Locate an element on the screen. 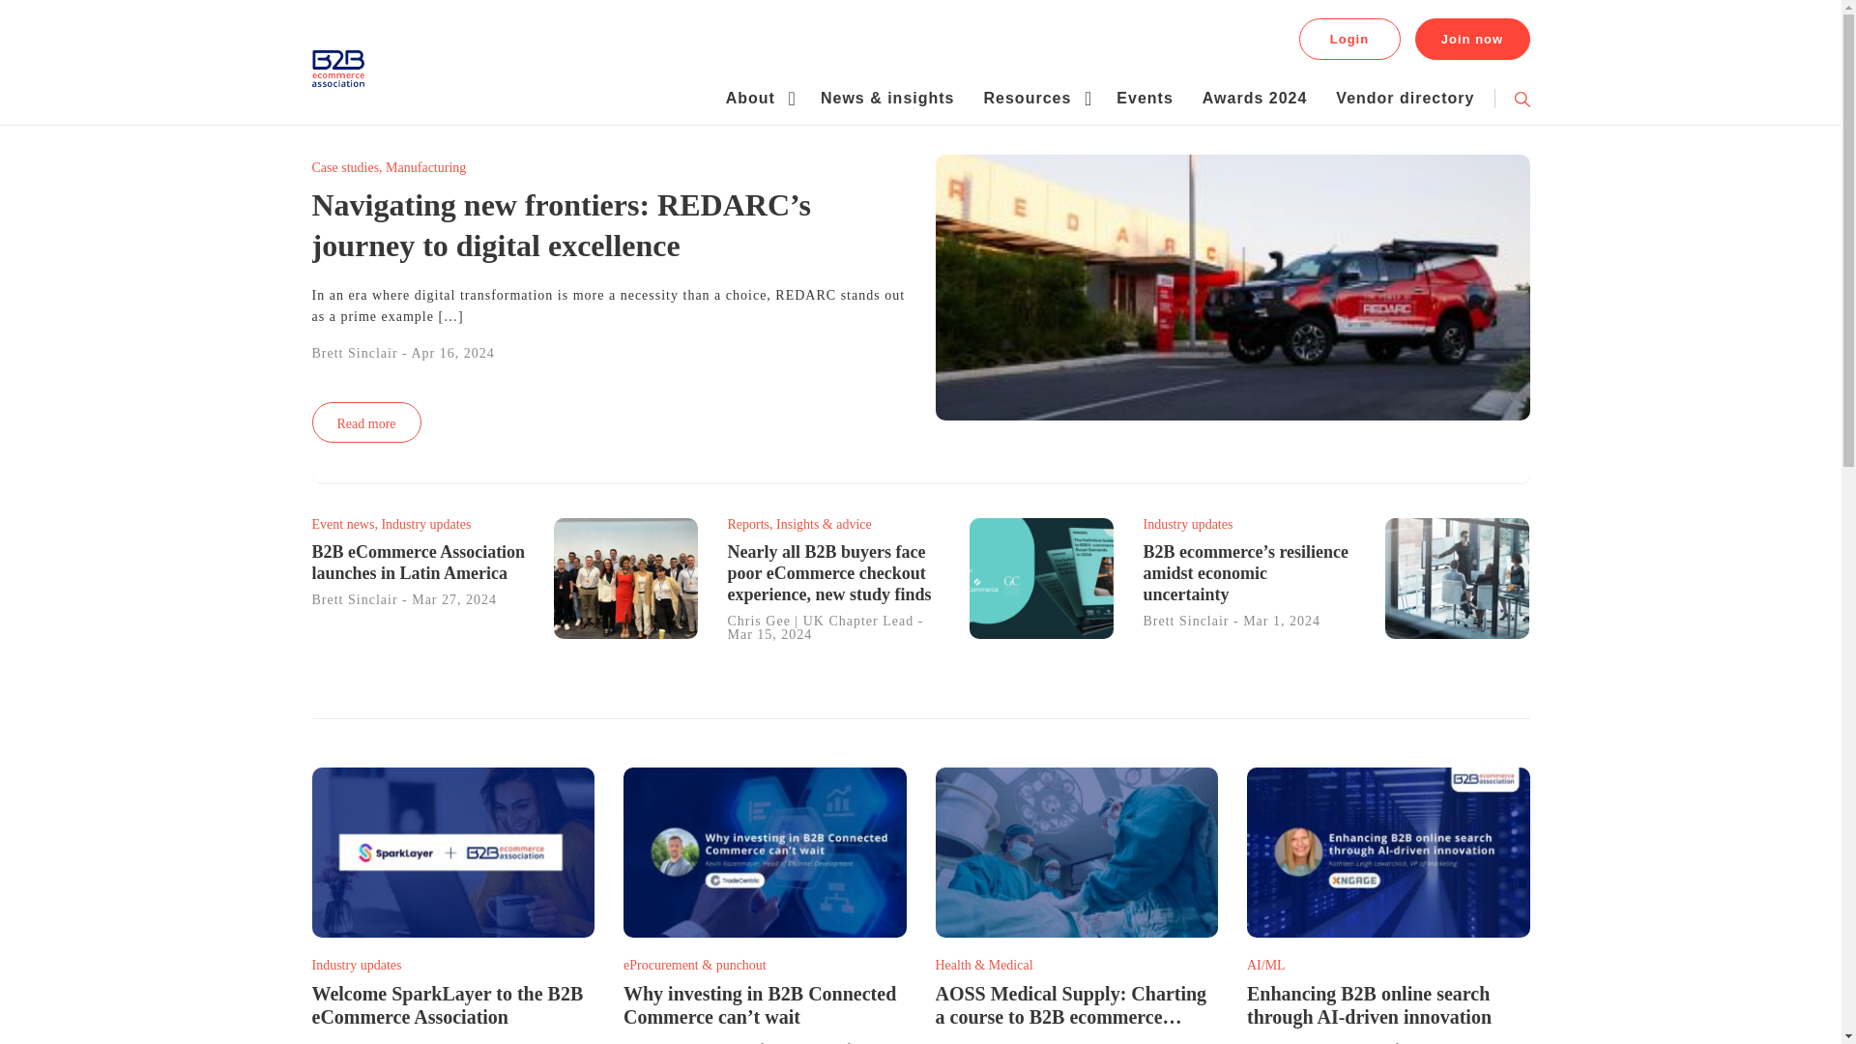  About is located at coordinates (750, 99).